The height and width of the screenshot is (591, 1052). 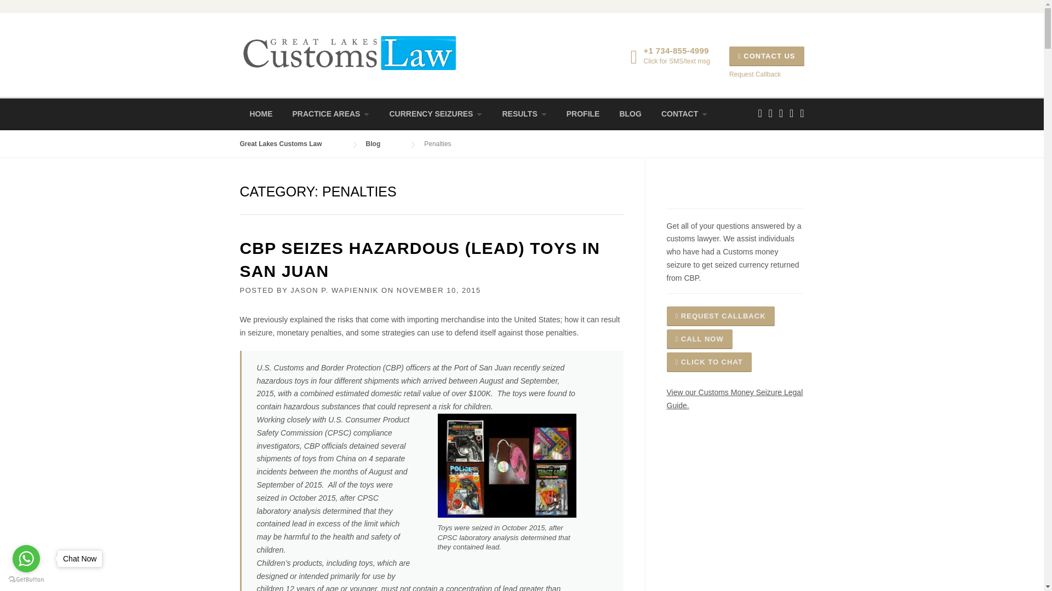 I want to click on Great Lakes Customs Law, so click(x=349, y=51).